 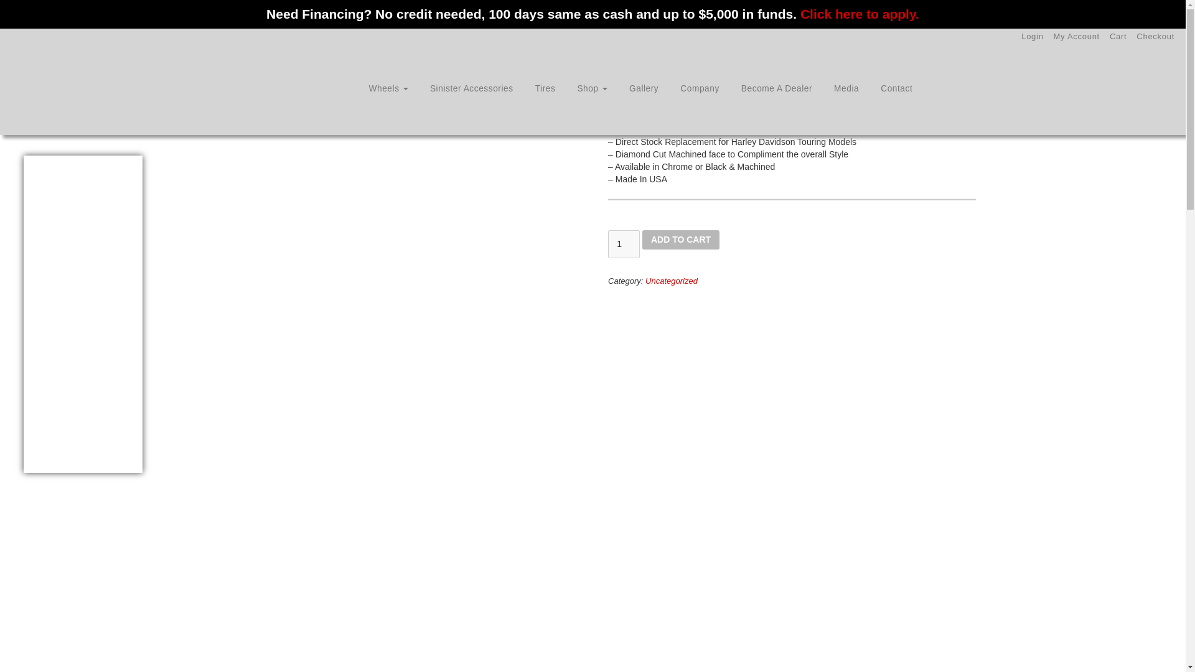 I want to click on My Account, so click(x=1077, y=36).